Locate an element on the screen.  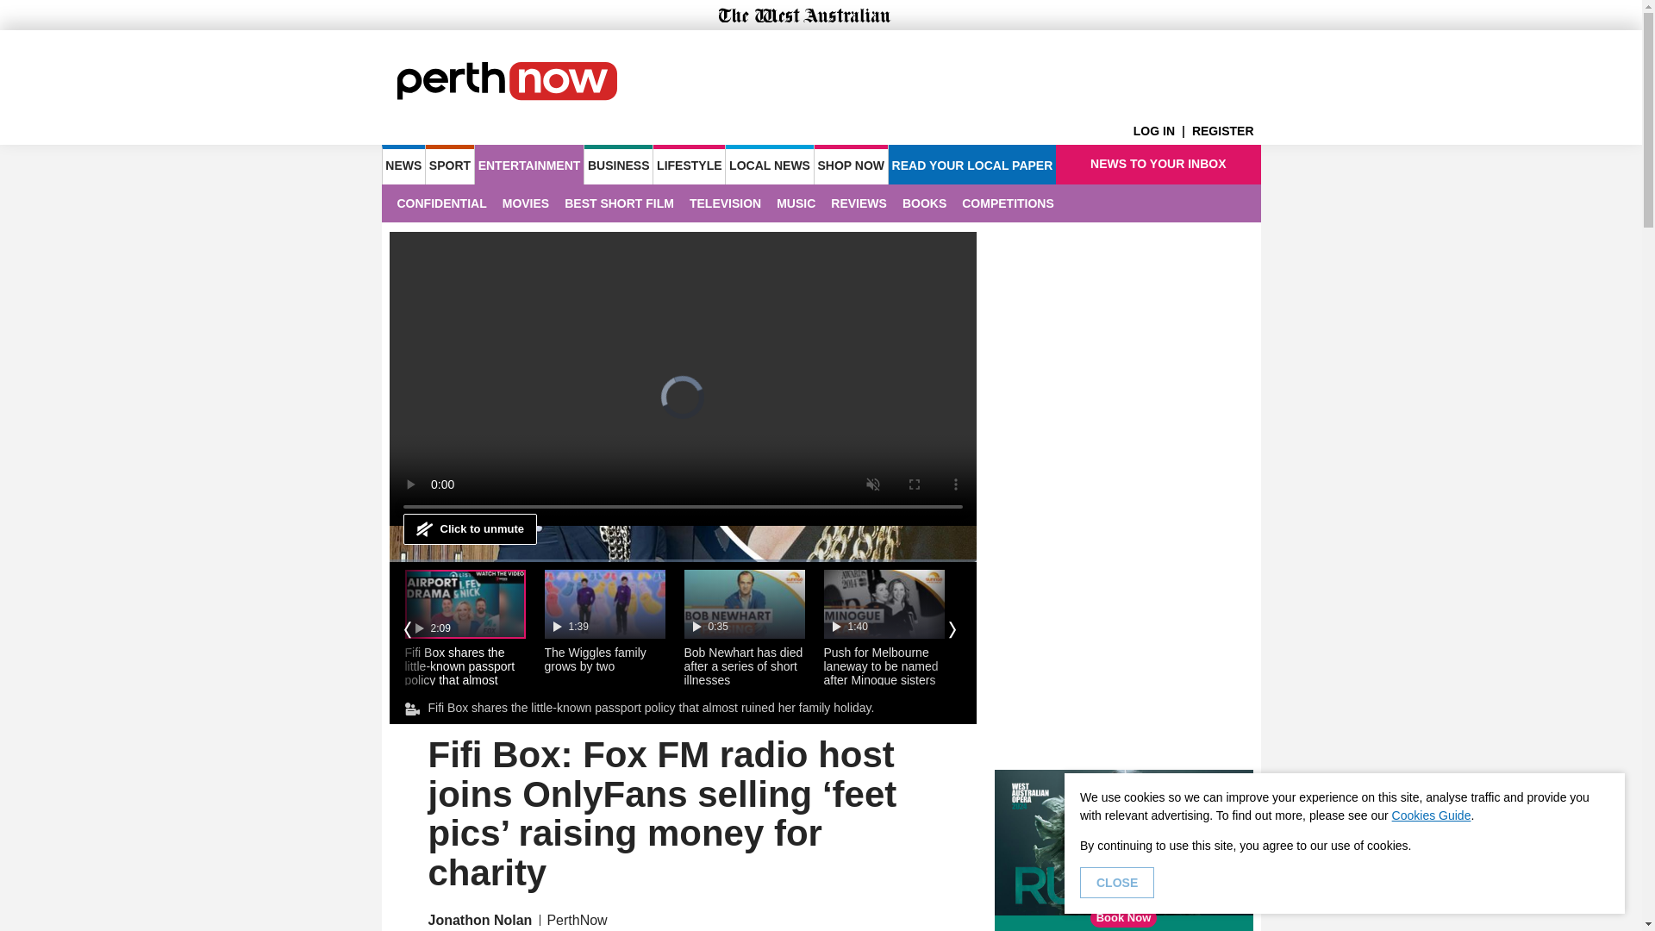
BUSINESS is located at coordinates (617, 164).